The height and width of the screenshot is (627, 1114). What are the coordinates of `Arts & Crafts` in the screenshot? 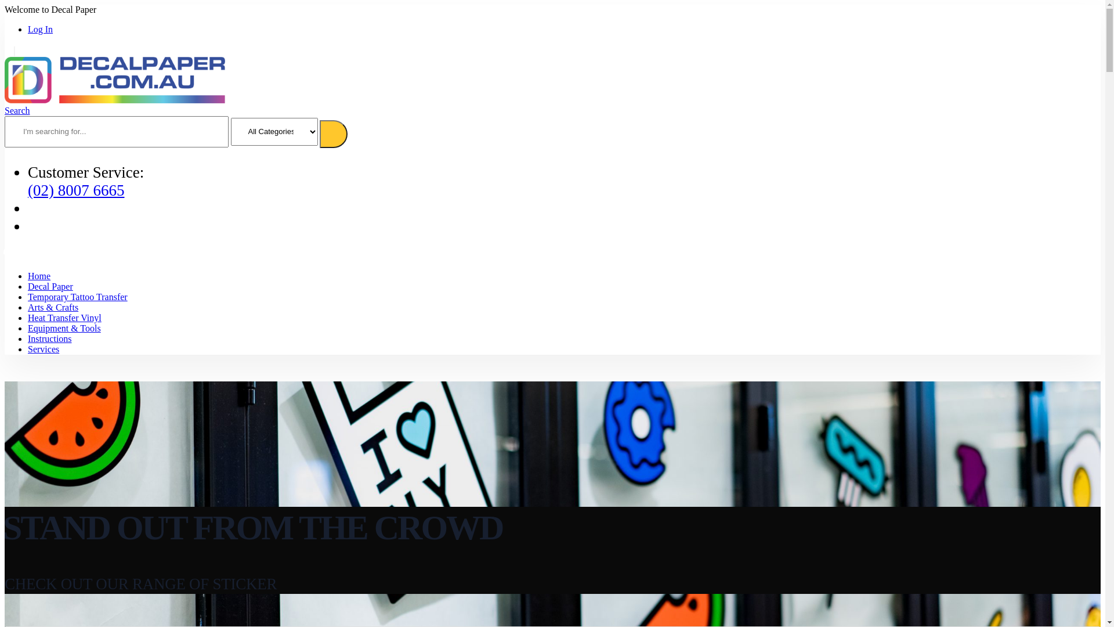 It's located at (53, 308).